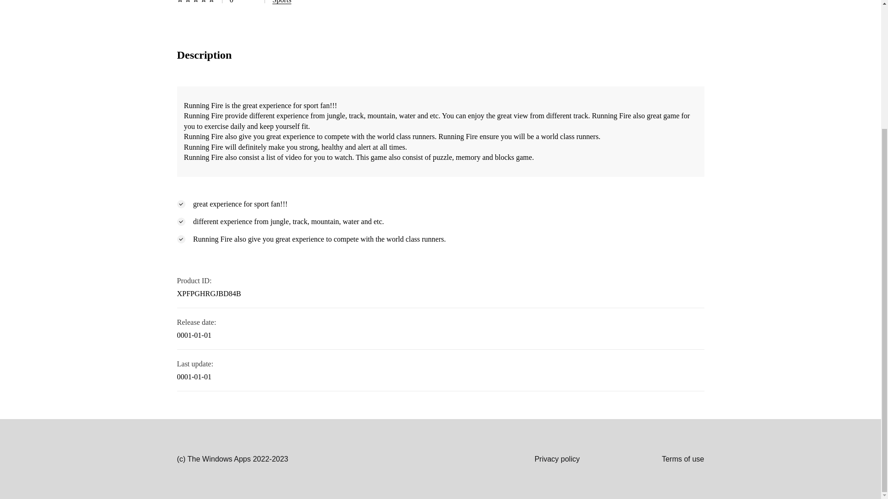 Image resolution: width=888 pixels, height=499 pixels. I want to click on Privacy policy, so click(516, 459).